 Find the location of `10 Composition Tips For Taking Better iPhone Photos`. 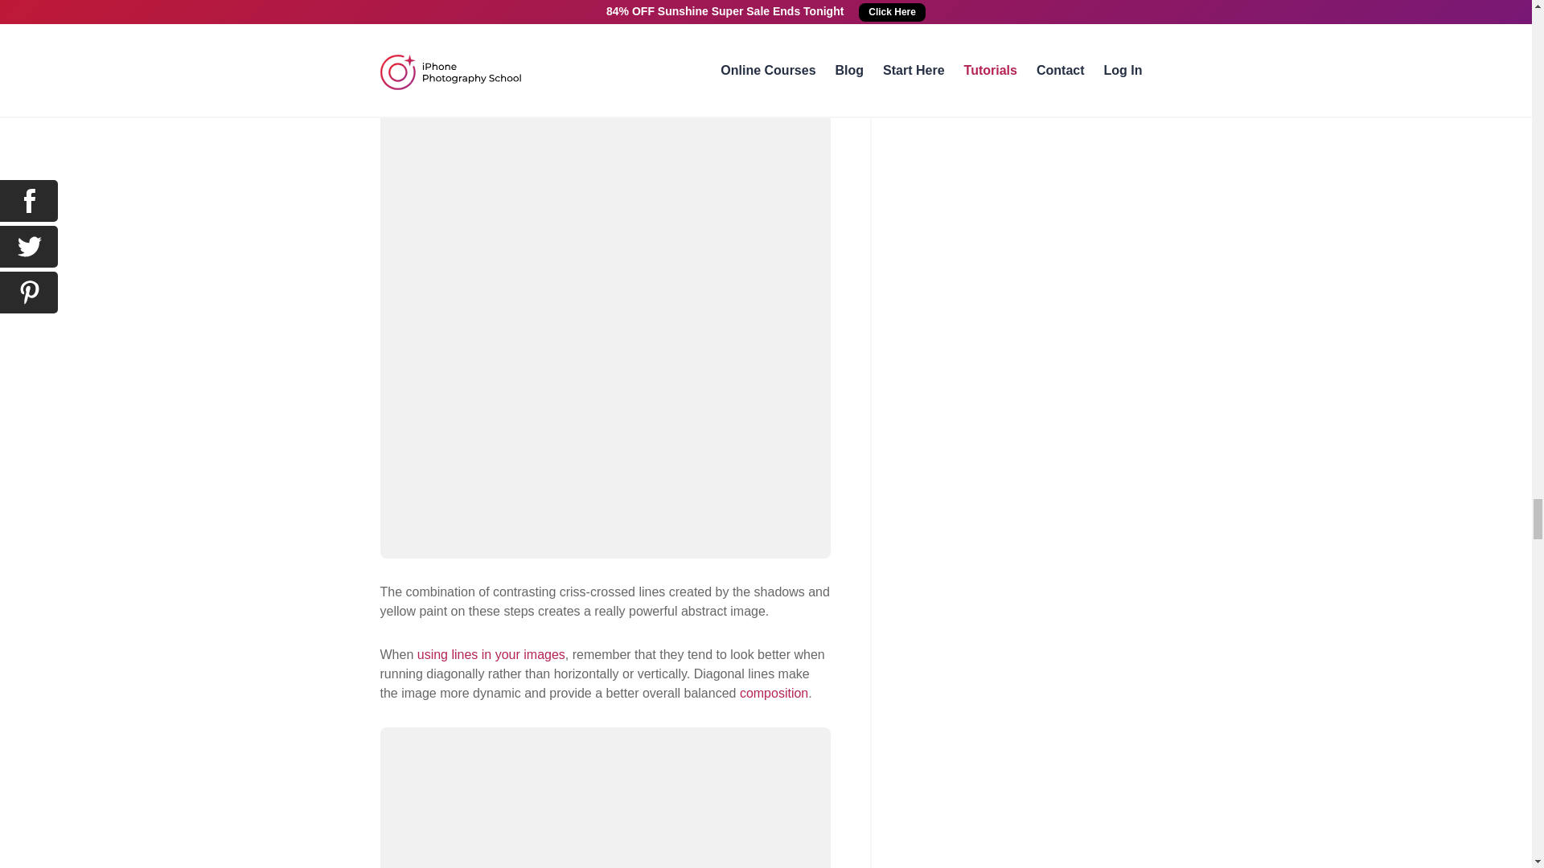

10 Composition Tips For Taking Better iPhone Photos is located at coordinates (774, 693).